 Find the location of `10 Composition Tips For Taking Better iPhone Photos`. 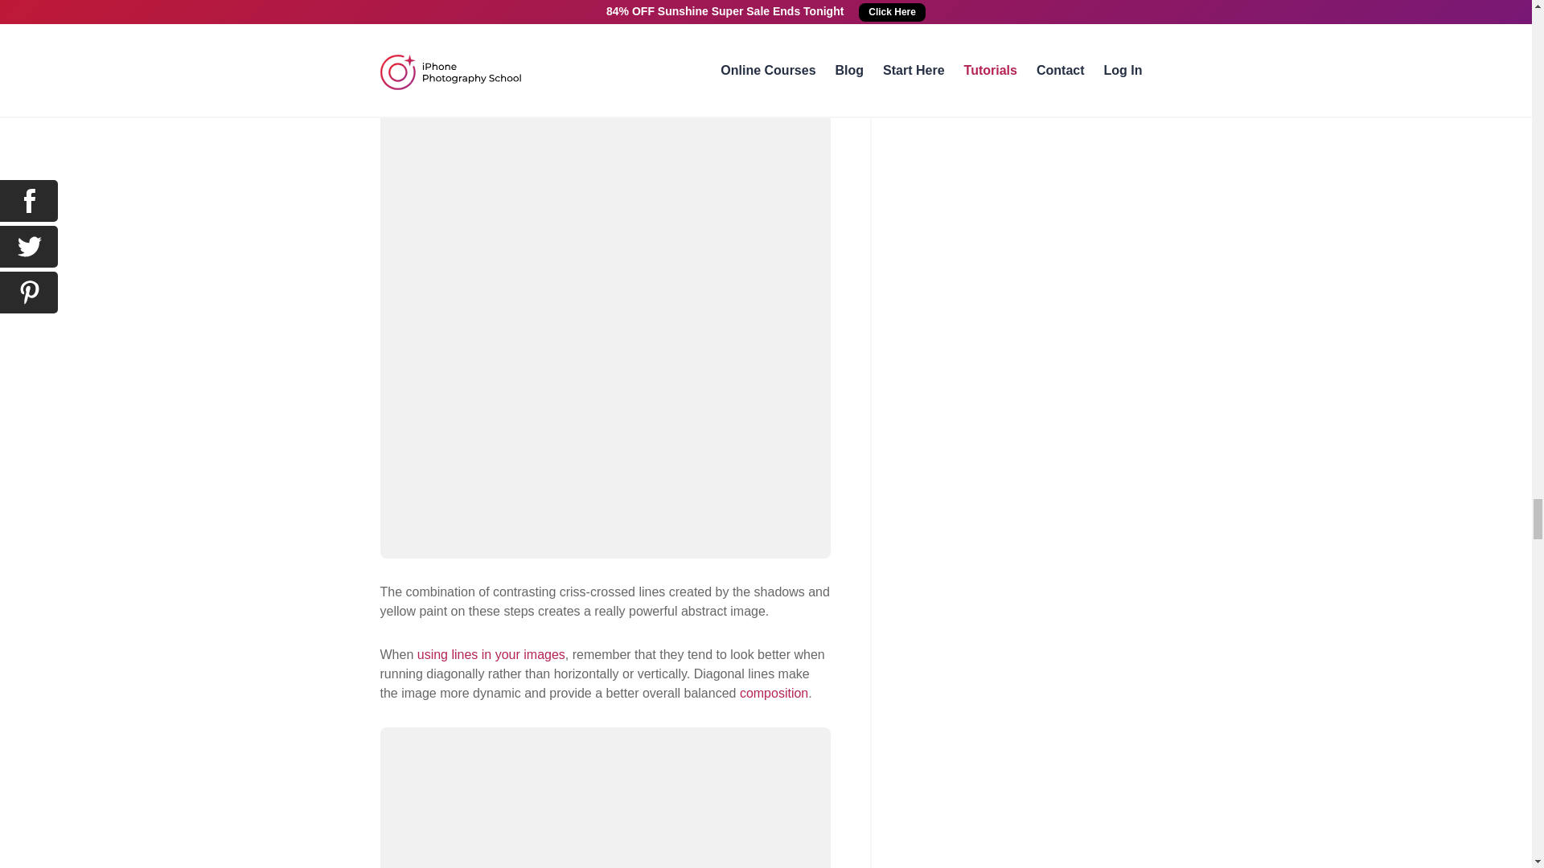

10 Composition Tips For Taking Better iPhone Photos is located at coordinates (774, 693).